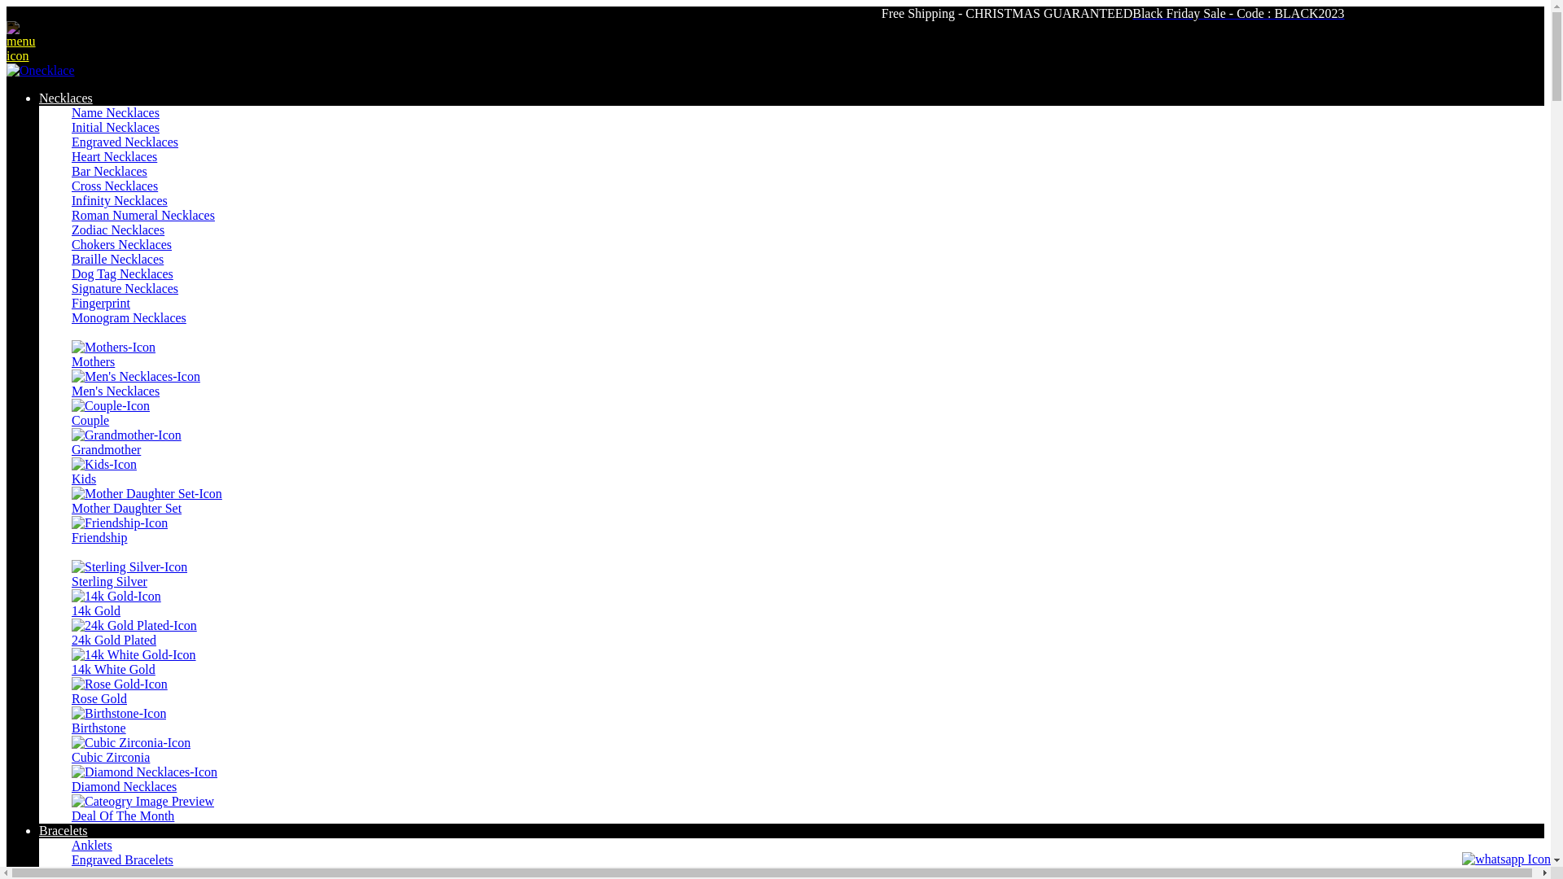 The image size is (1563, 879). I want to click on Signature Necklaces, so click(125, 288).